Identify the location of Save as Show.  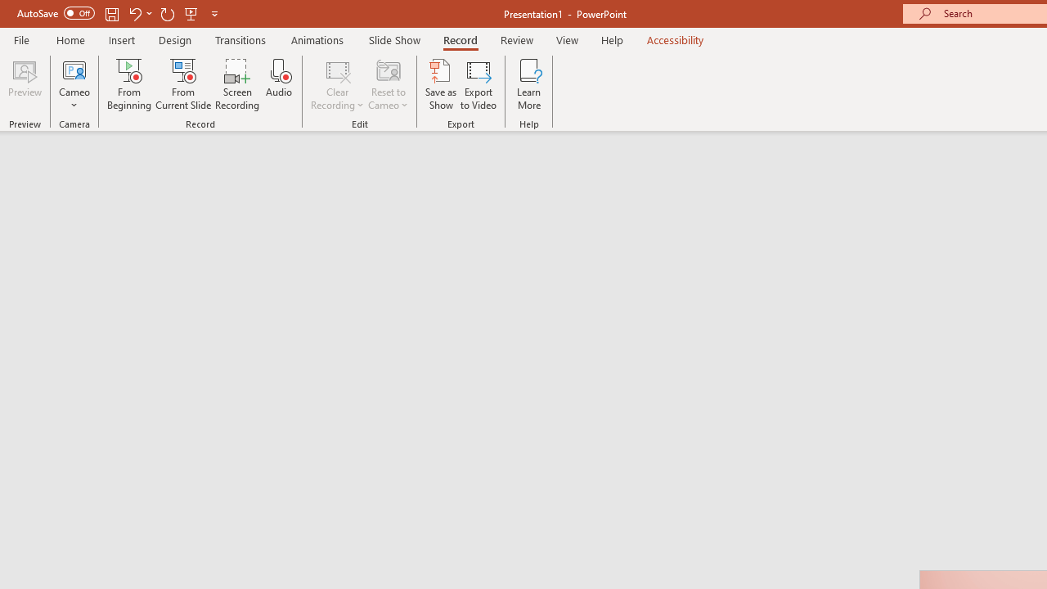
(441, 83).